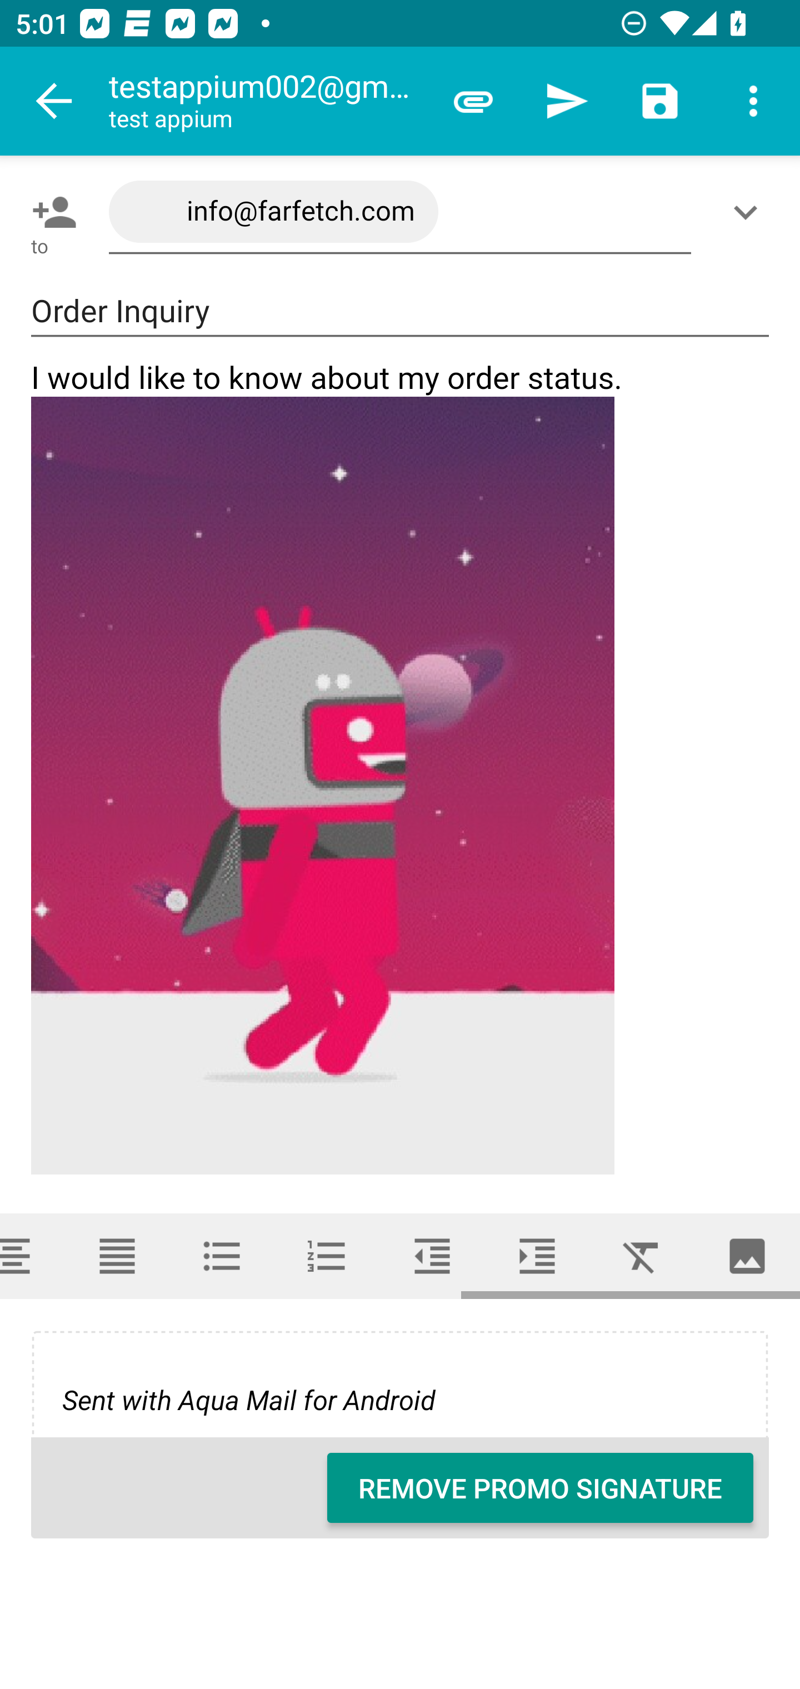  What do you see at coordinates (473, 101) in the screenshot?
I see `Attach` at bounding box center [473, 101].